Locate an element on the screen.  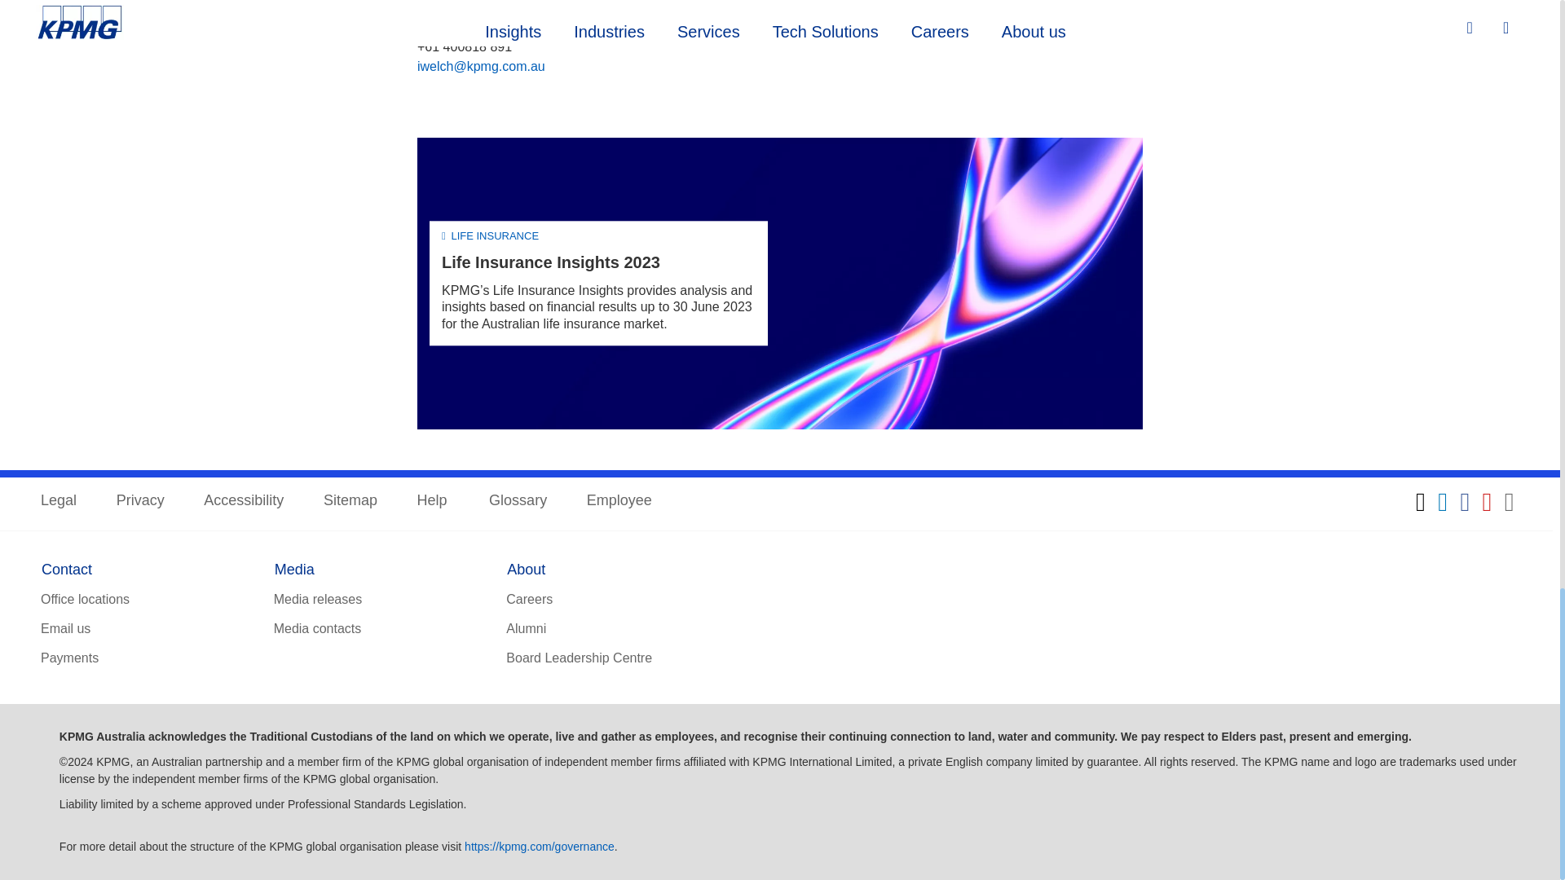
Privacy is located at coordinates (140, 501).